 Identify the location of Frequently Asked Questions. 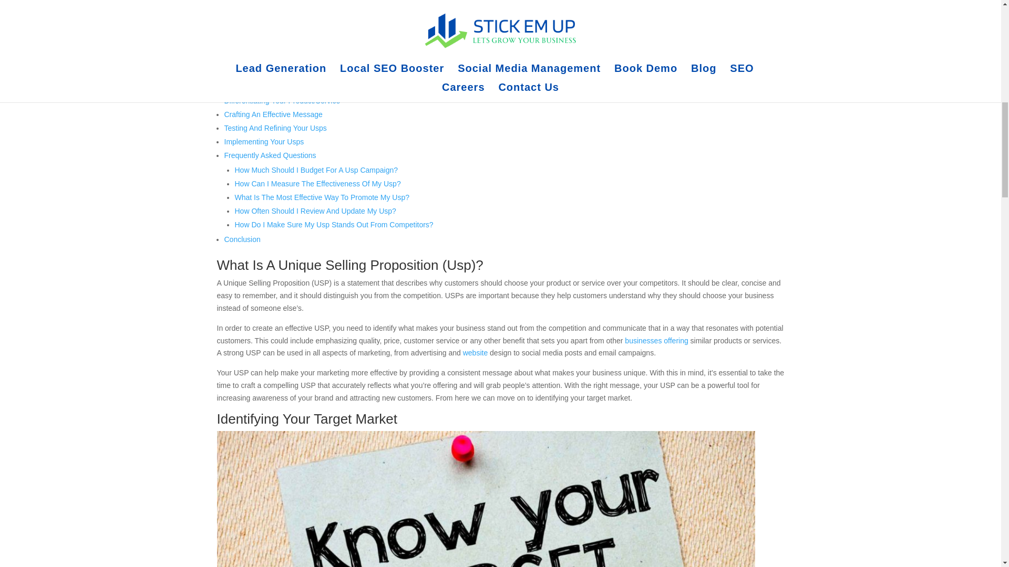
(270, 155).